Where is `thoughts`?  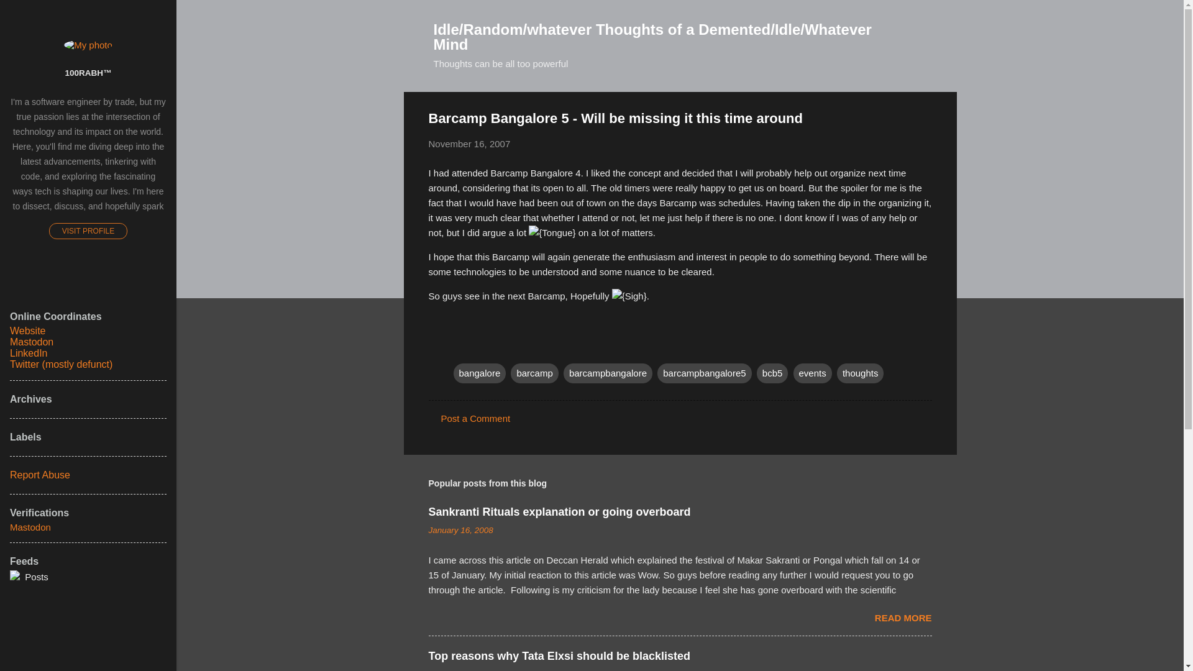
thoughts is located at coordinates (860, 373).